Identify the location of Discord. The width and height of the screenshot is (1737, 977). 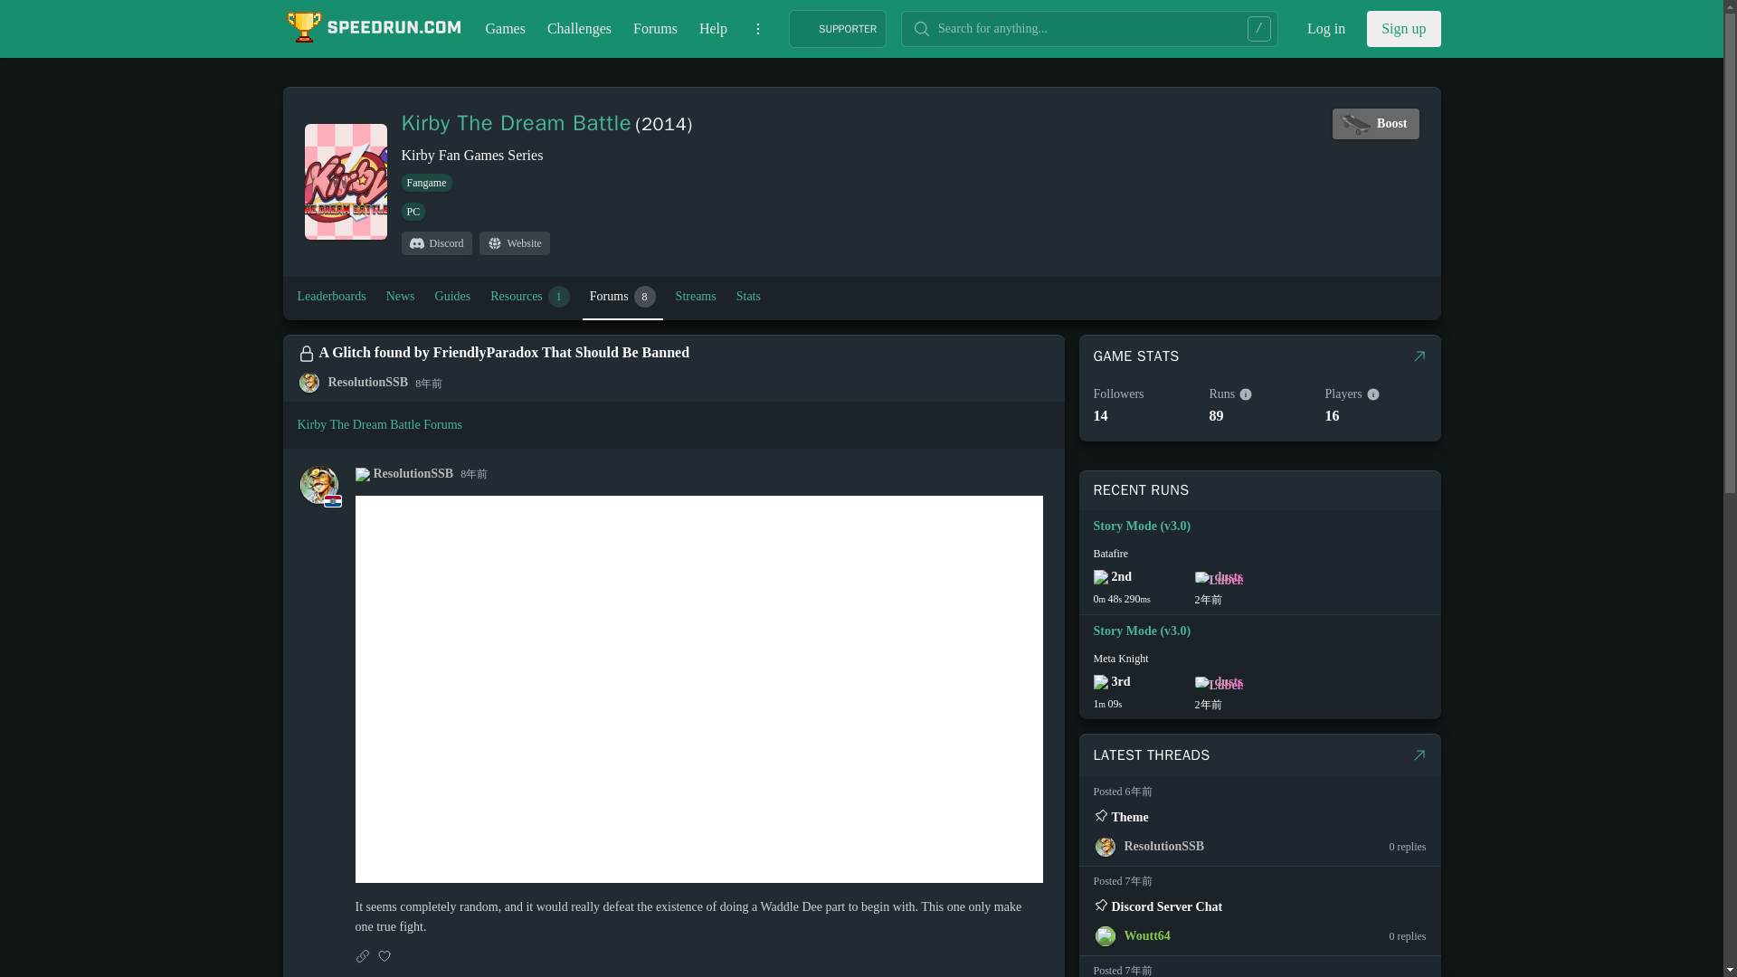
(1403, 28).